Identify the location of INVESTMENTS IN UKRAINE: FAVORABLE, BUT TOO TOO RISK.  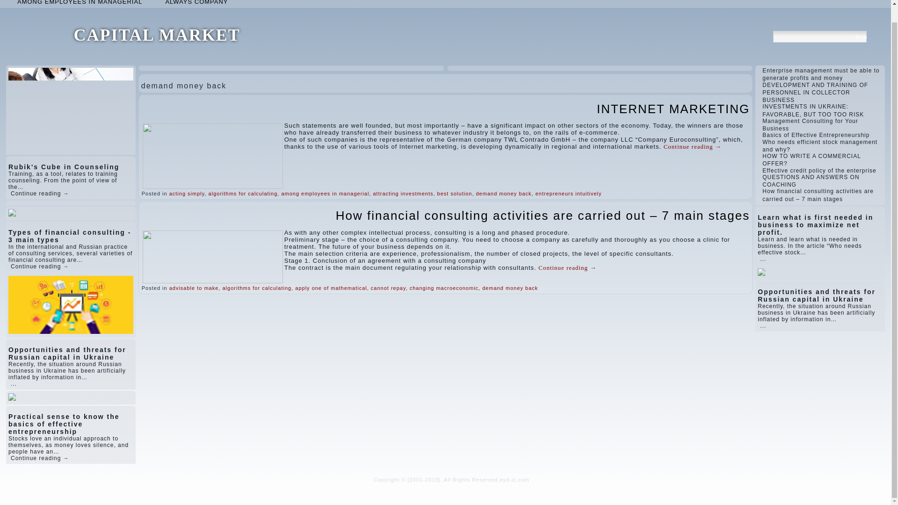
(813, 110).